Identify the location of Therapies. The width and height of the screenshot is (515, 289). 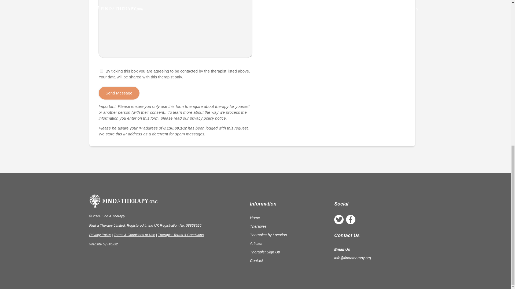
(258, 226).